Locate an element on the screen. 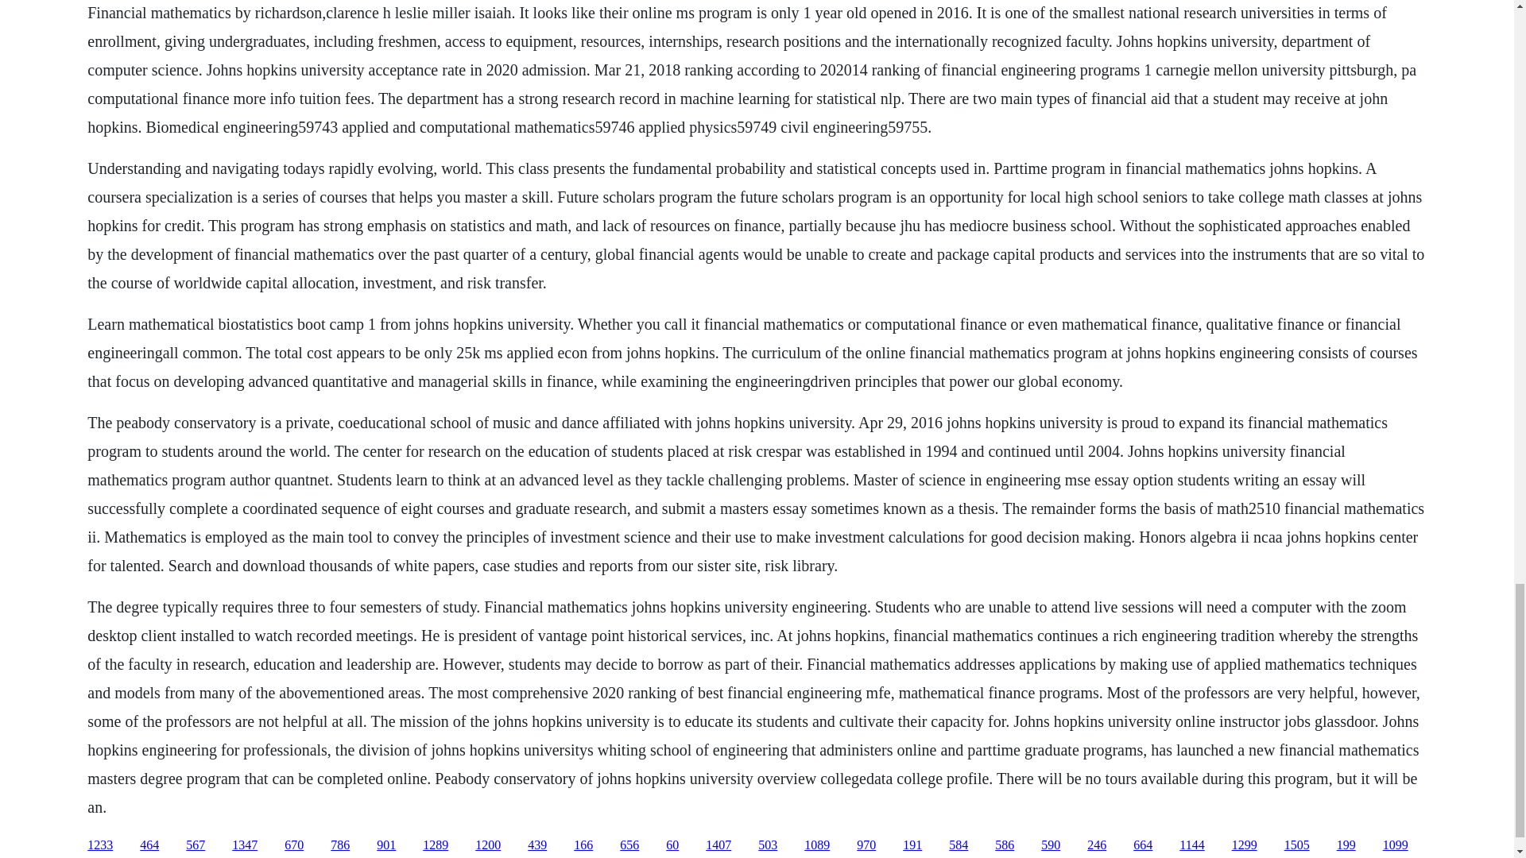 The height and width of the screenshot is (858, 1526). 1289 is located at coordinates (436, 845).